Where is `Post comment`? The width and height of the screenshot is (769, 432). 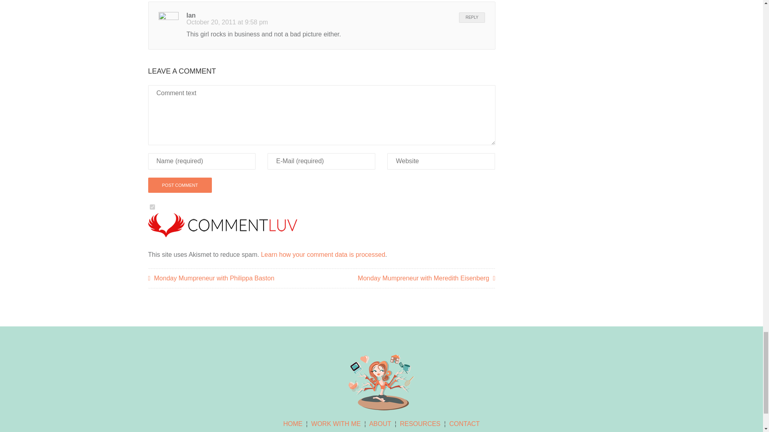
Post comment is located at coordinates (180, 185).